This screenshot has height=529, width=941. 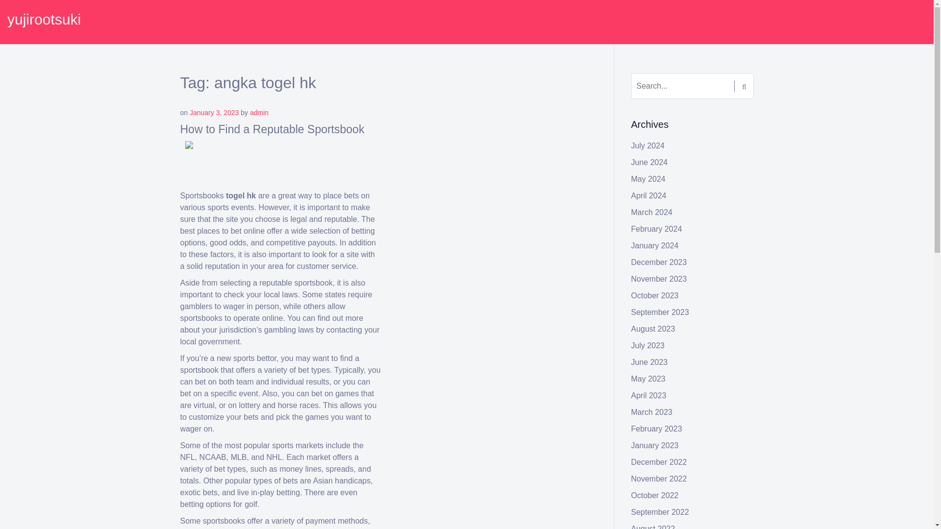 What do you see at coordinates (650, 162) in the screenshot?
I see `June 2024` at bounding box center [650, 162].